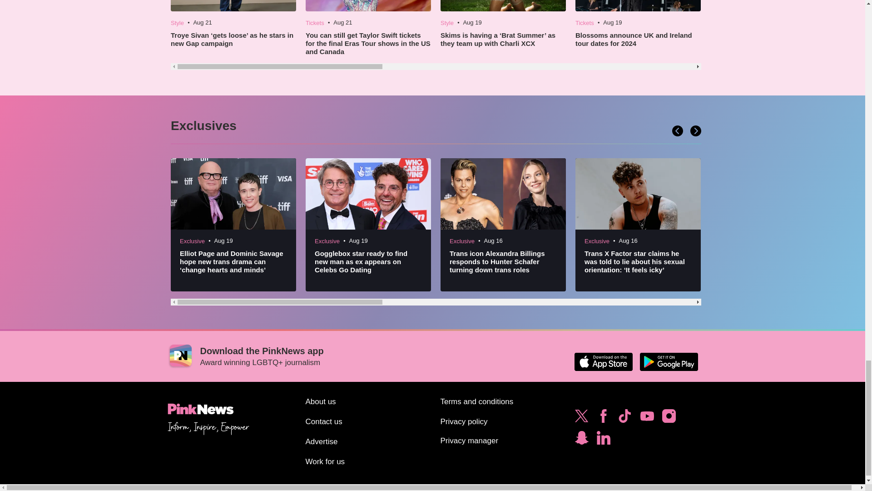 Image resolution: width=872 pixels, height=491 pixels. Describe the element at coordinates (624, 418) in the screenshot. I see `Follow PinkNews on TikTok` at that location.